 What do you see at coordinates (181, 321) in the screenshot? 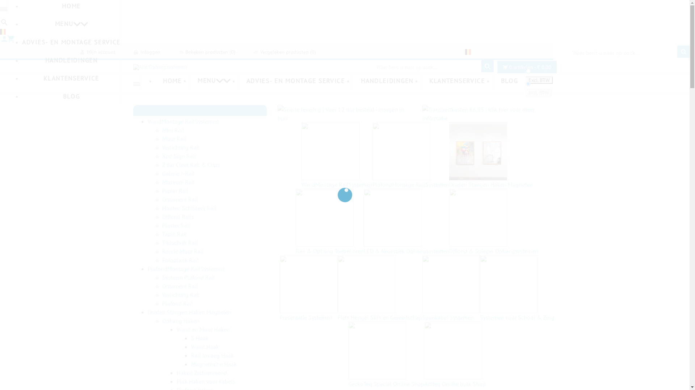
I see `Ophang Haken` at bounding box center [181, 321].